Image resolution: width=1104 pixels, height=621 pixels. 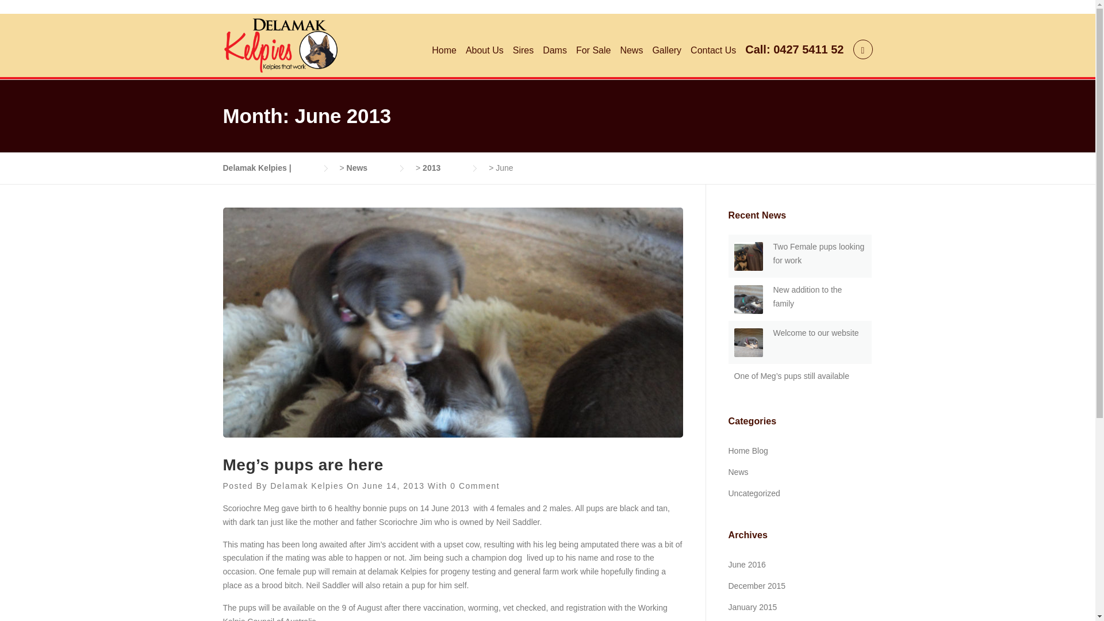 What do you see at coordinates (484, 51) in the screenshot?
I see `About Us` at bounding box center [484, 51].